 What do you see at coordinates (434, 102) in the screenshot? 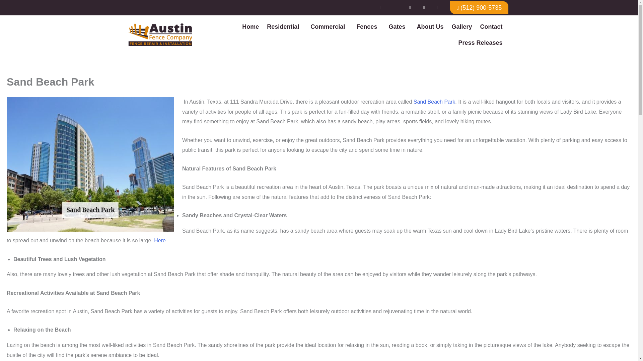
I see `Sand Beach Park` at bounding box center [434, 102].